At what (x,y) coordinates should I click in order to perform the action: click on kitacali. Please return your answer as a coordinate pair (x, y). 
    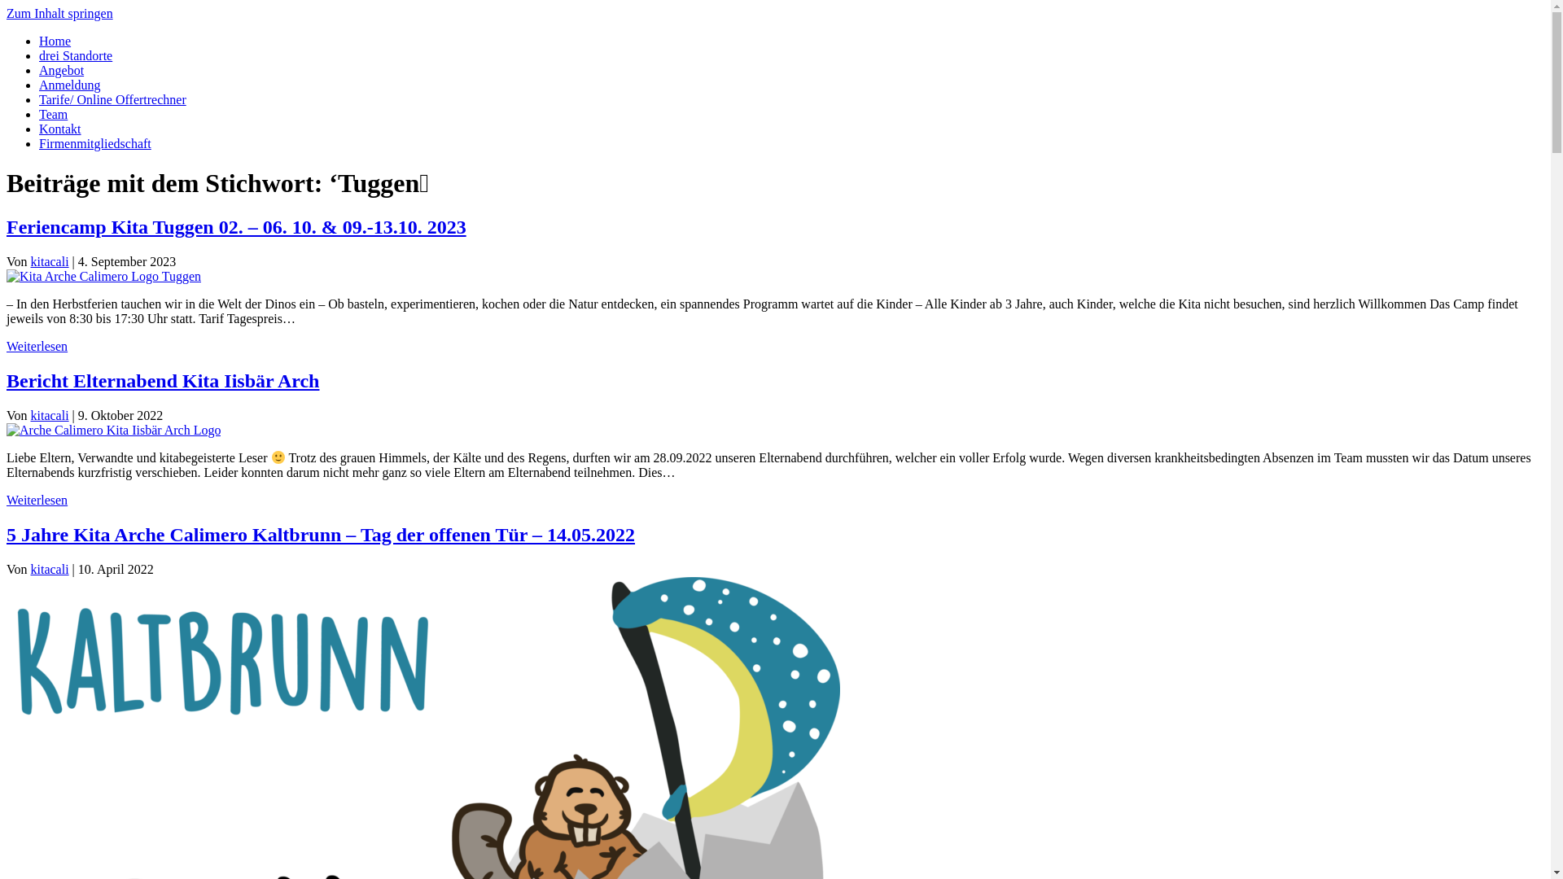
    Looking at the image, I should click on (50, 570).